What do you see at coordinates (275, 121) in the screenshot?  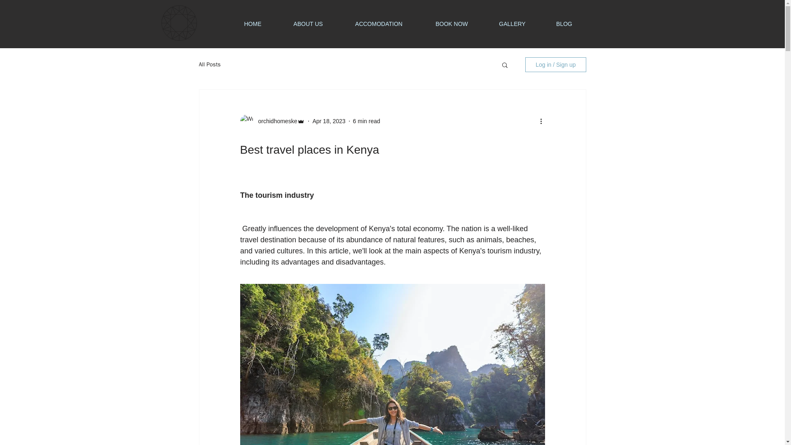 I see `orchidhomeske` at bounding box center [275, 121].